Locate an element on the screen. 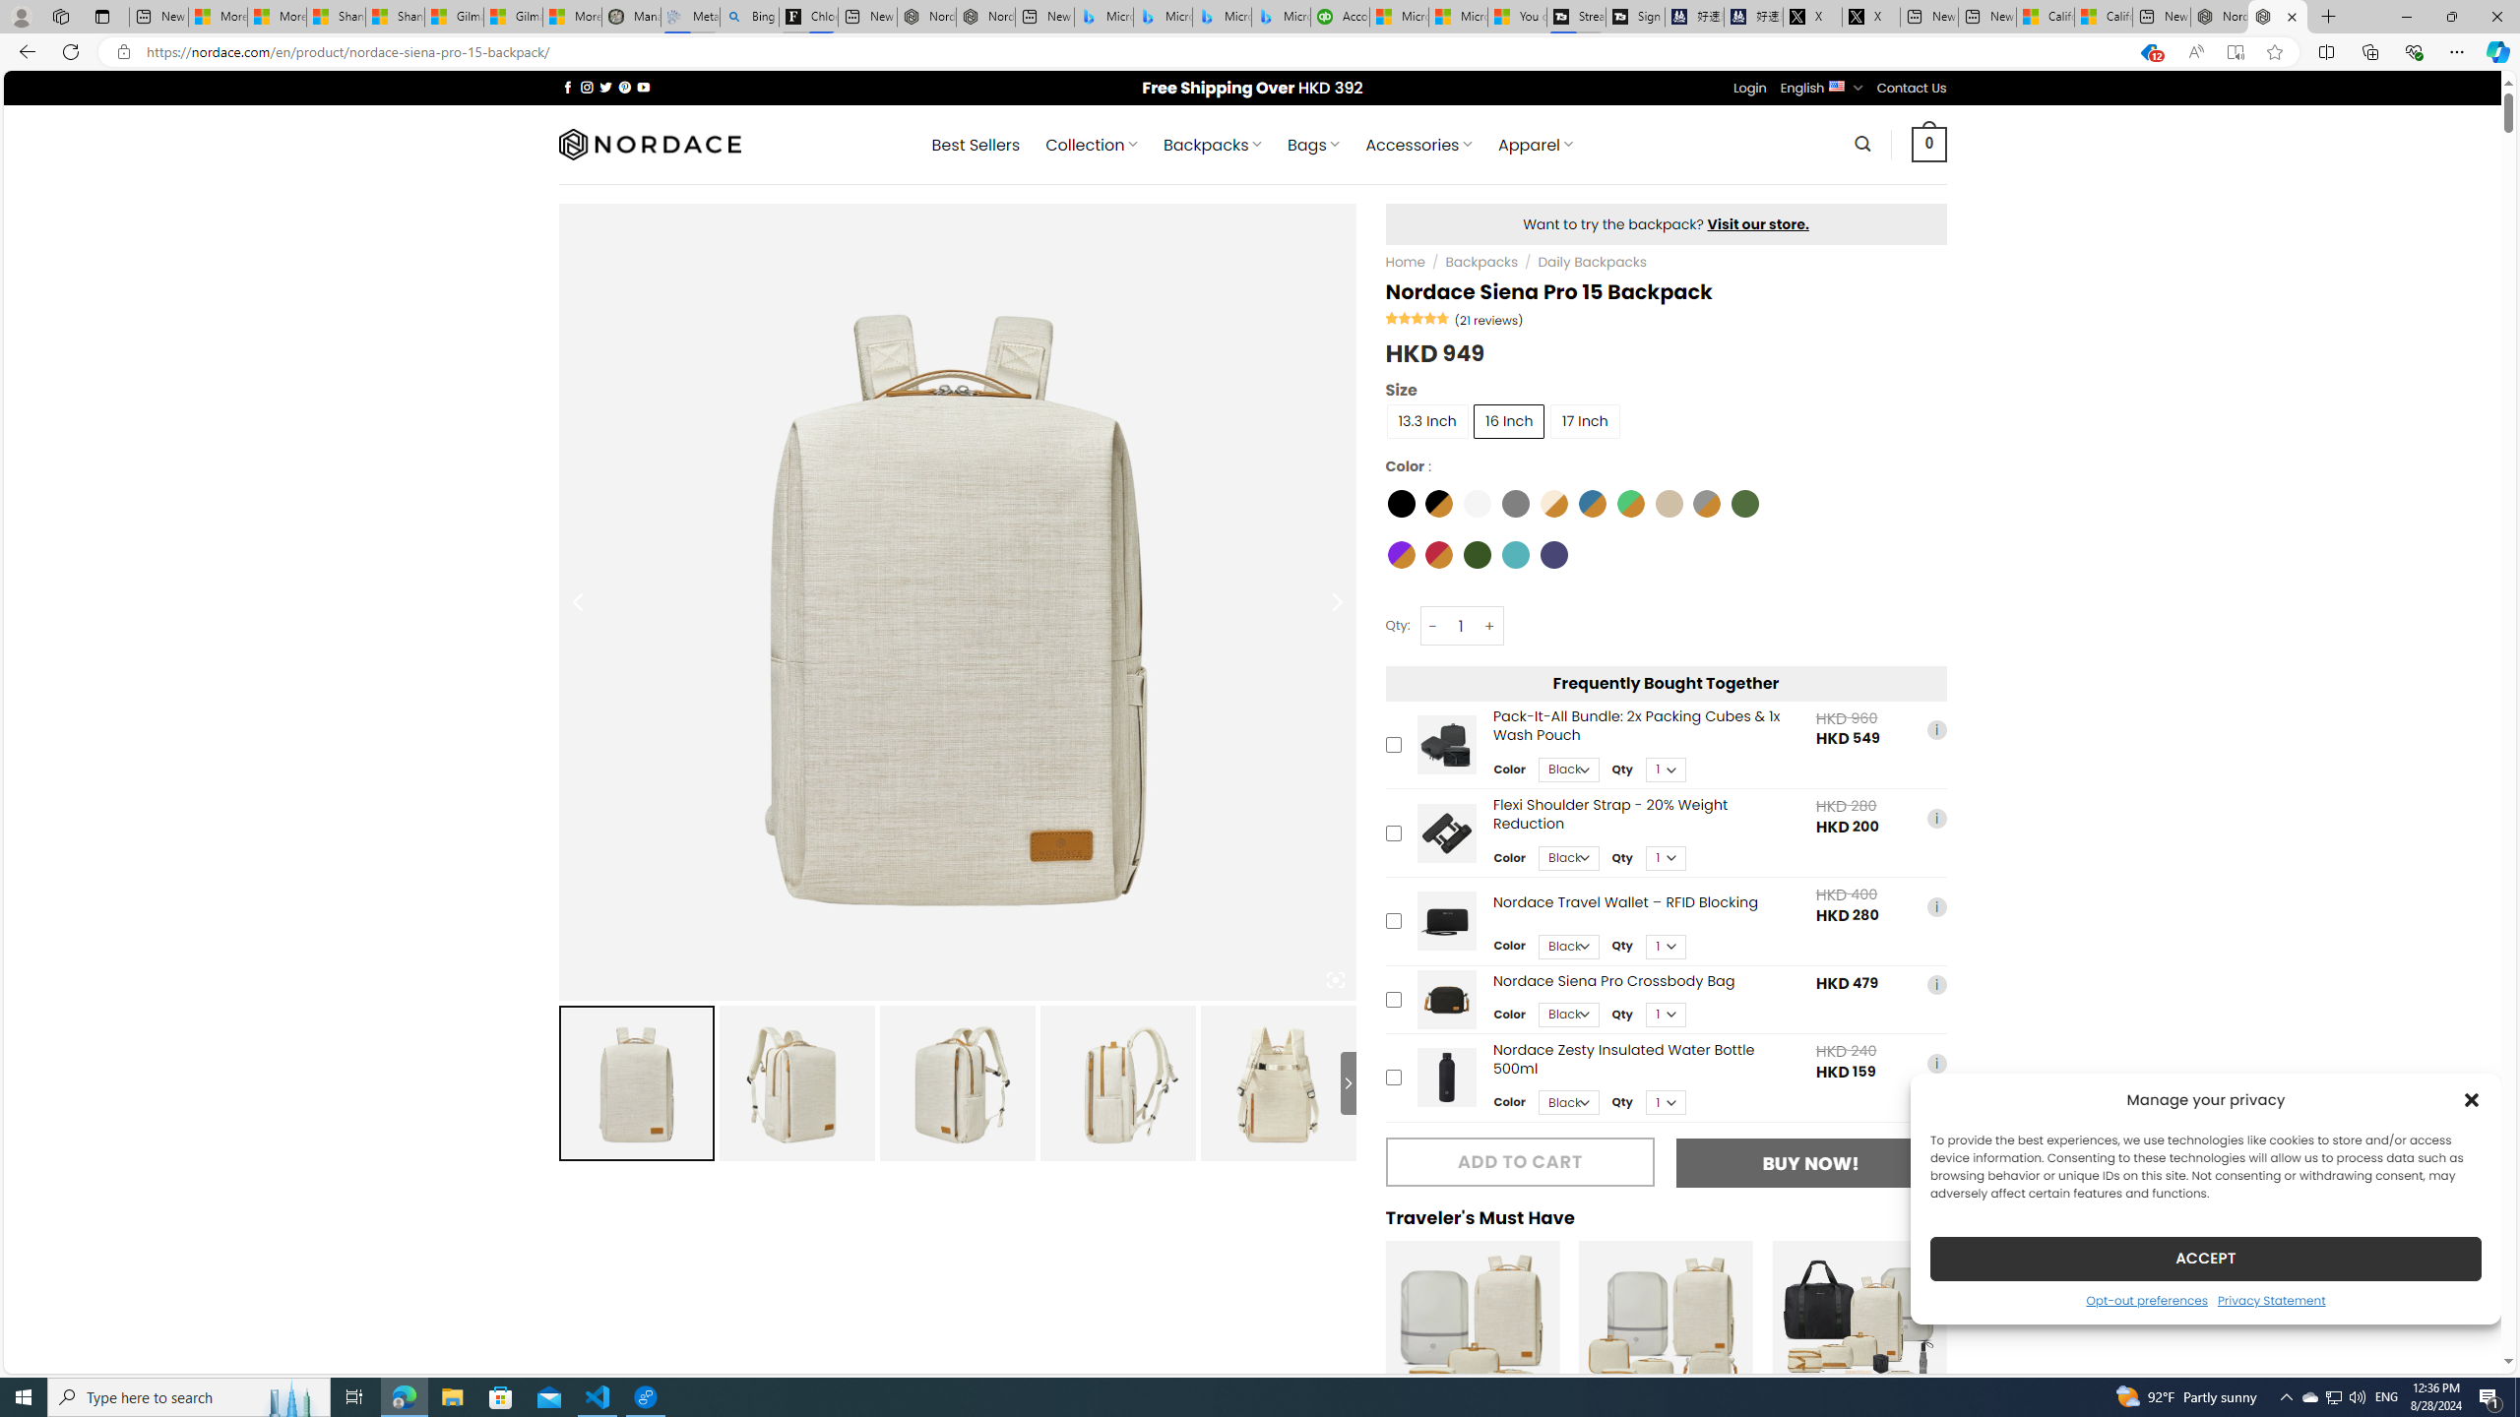  Browser essentials is located at coordinates (2414, 51).